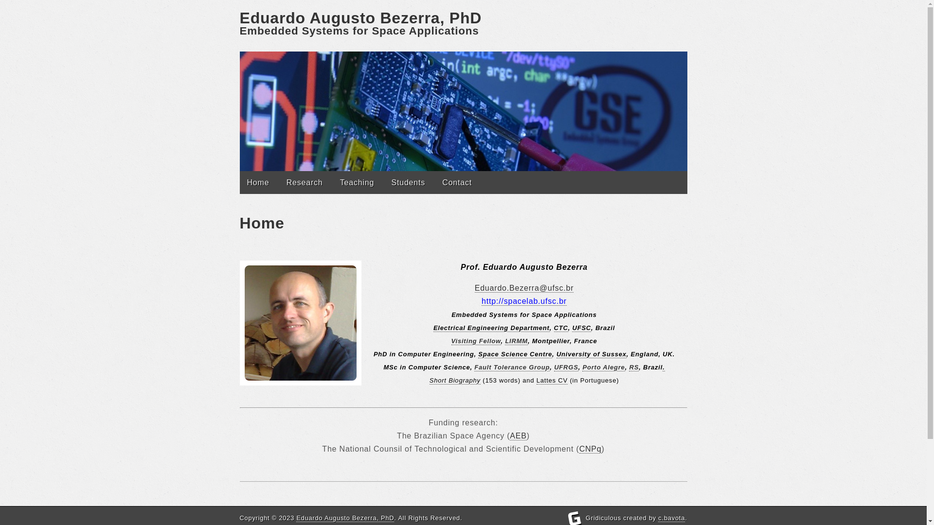 This screenshot has height=525, width=934. Describe the element at coordinates (552, 381) in the screenshot. I see `Lattes CV` at that location.